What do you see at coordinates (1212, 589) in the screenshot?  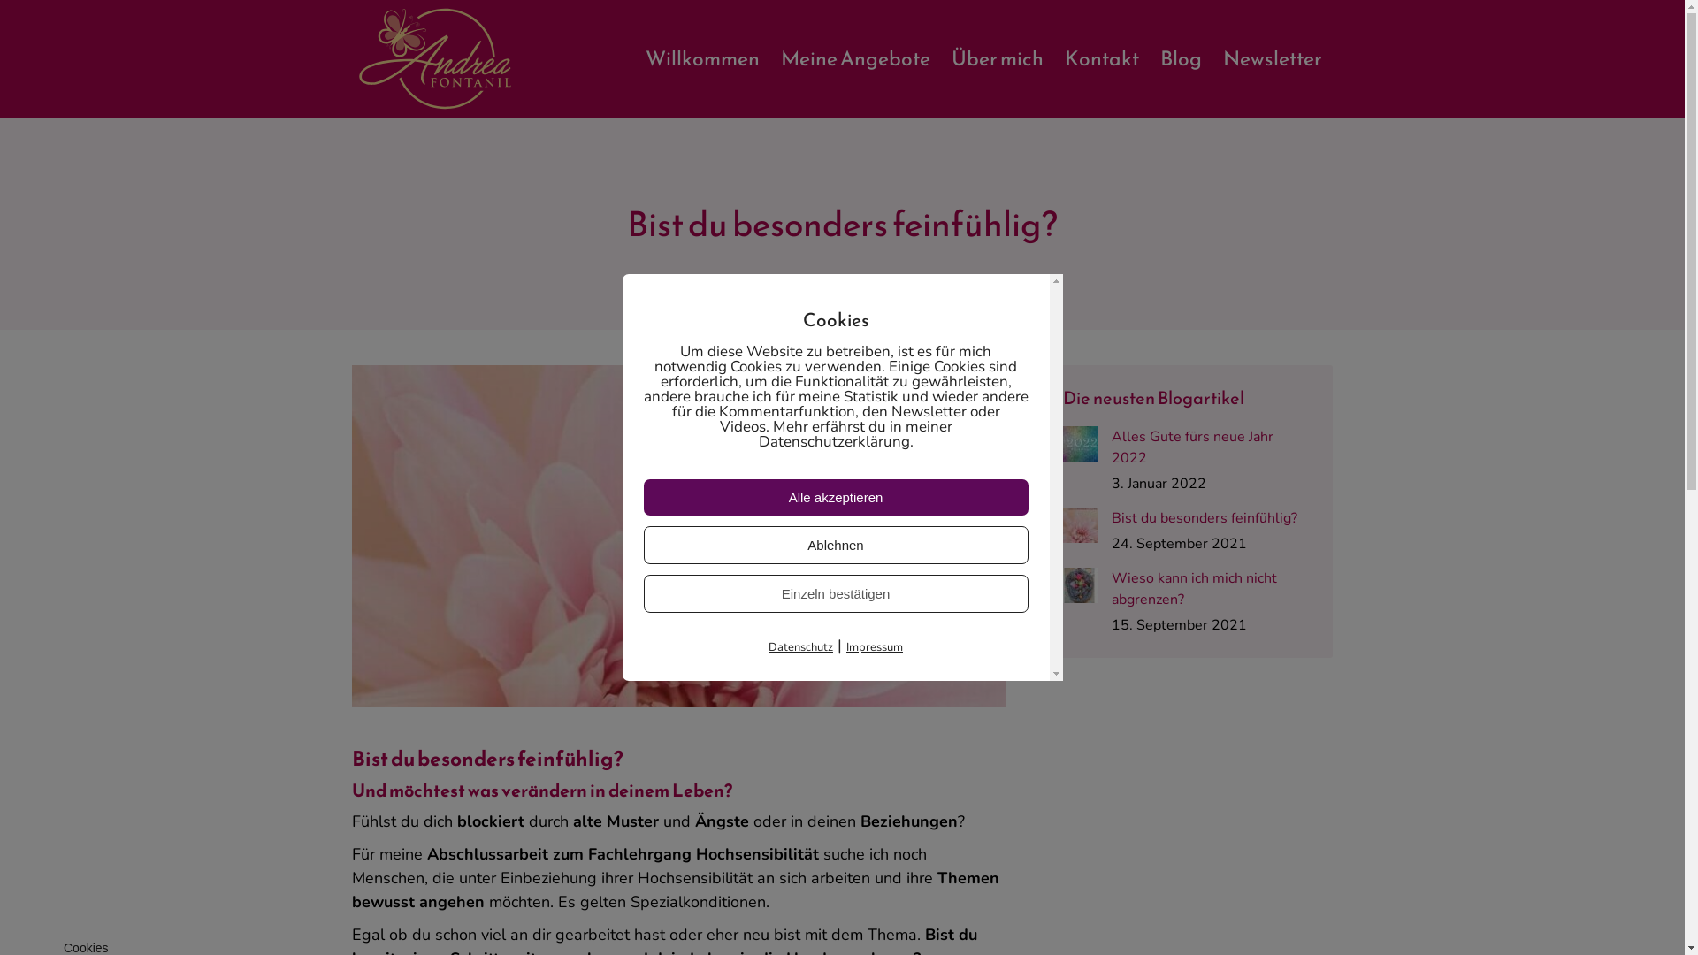 I see `Wieso kann ich mich nicht abgrenzen?` at bounding box center [1212, 589].